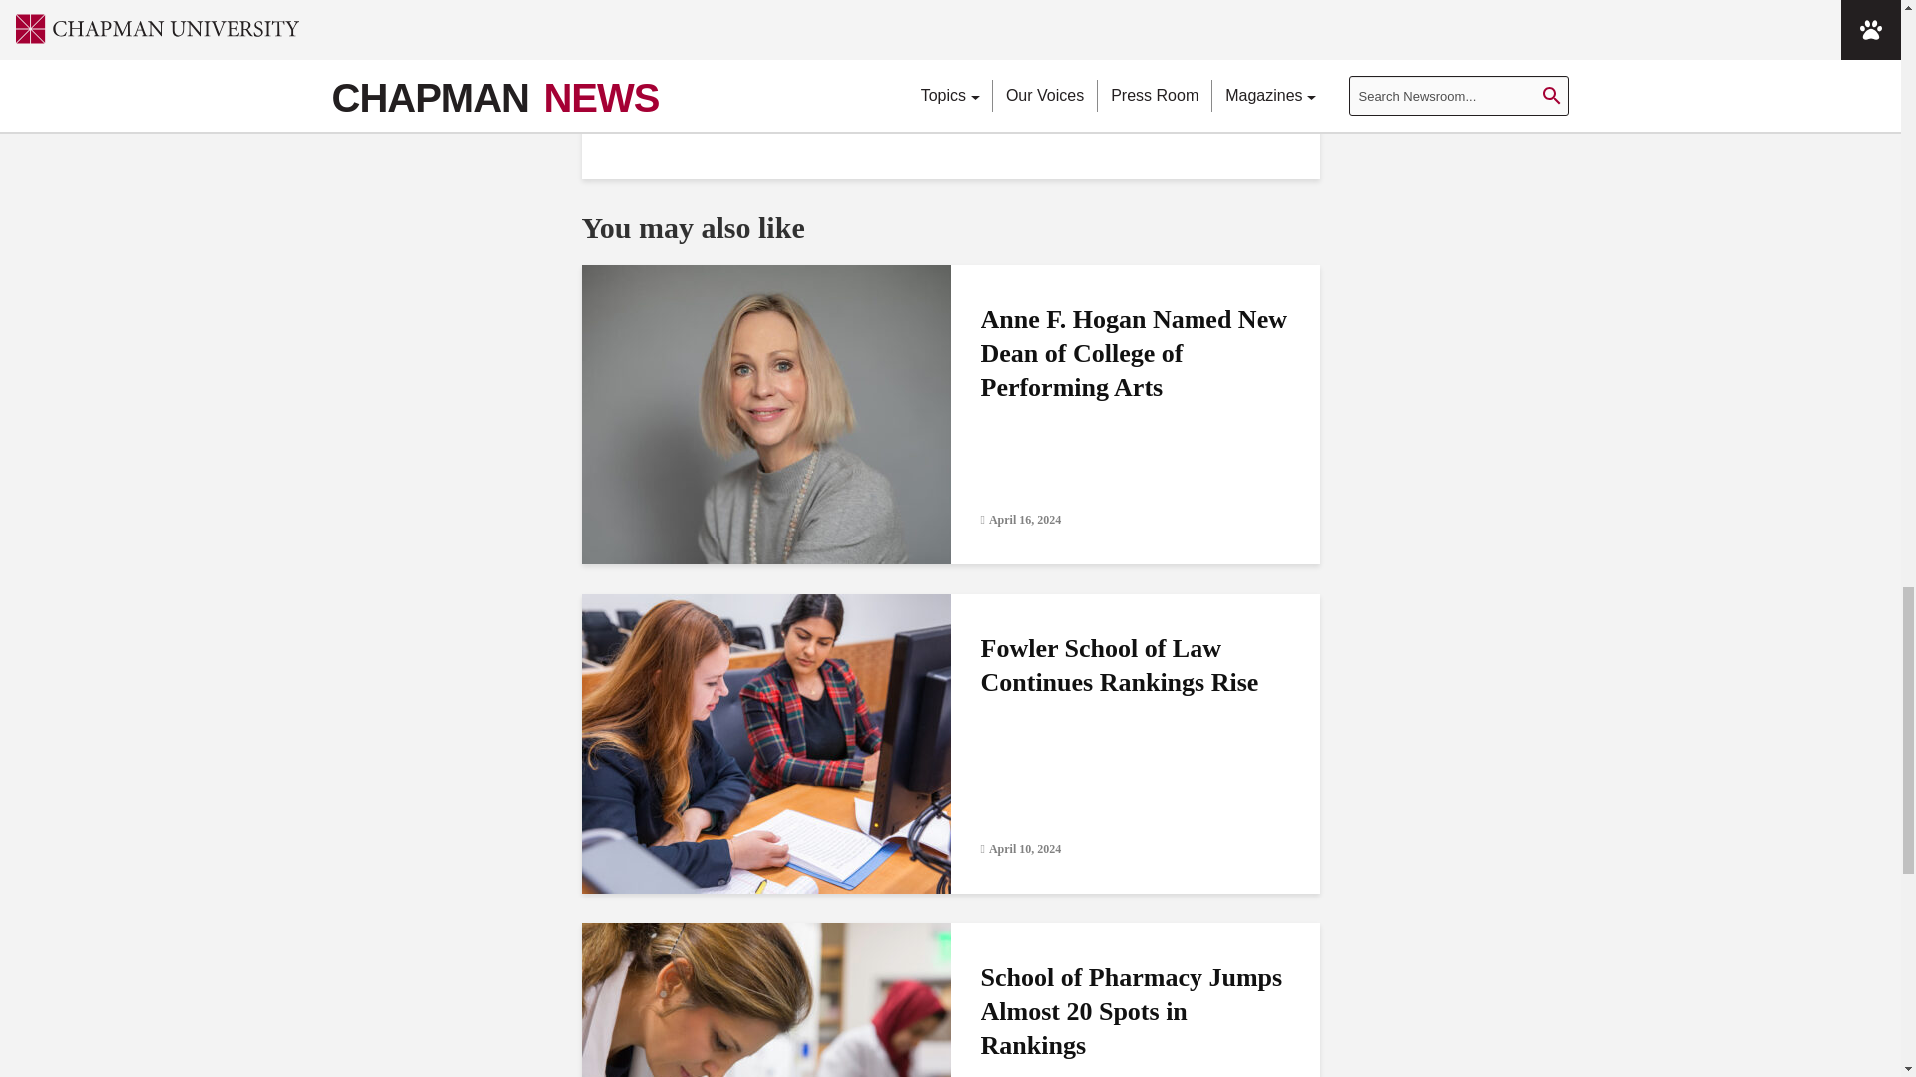 Image resolution: width=1916 pixels, height=1077 pixels. Describe the element at coordinates (764, 1069) in the screenshot. I see `School of Pharmacy Jumps Almost 20 Spots in Rankings` at that location.